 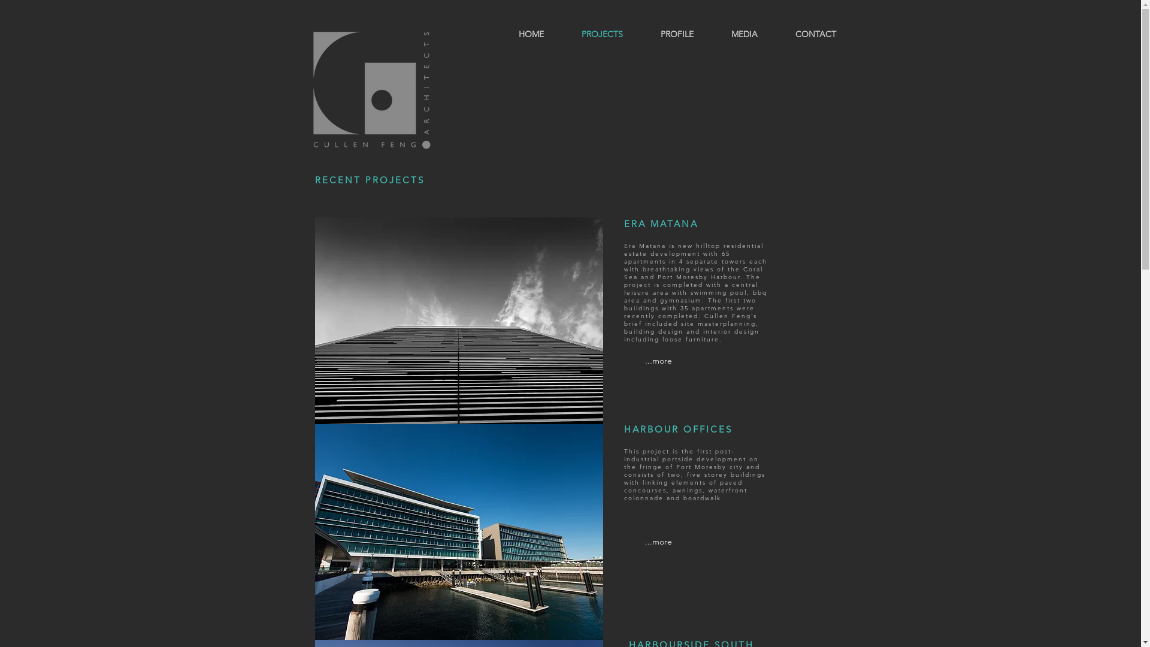 What do you see at coordinates (816, 34) in the screenshot?
I see `CONTACT` at bounding box center [816, 34].